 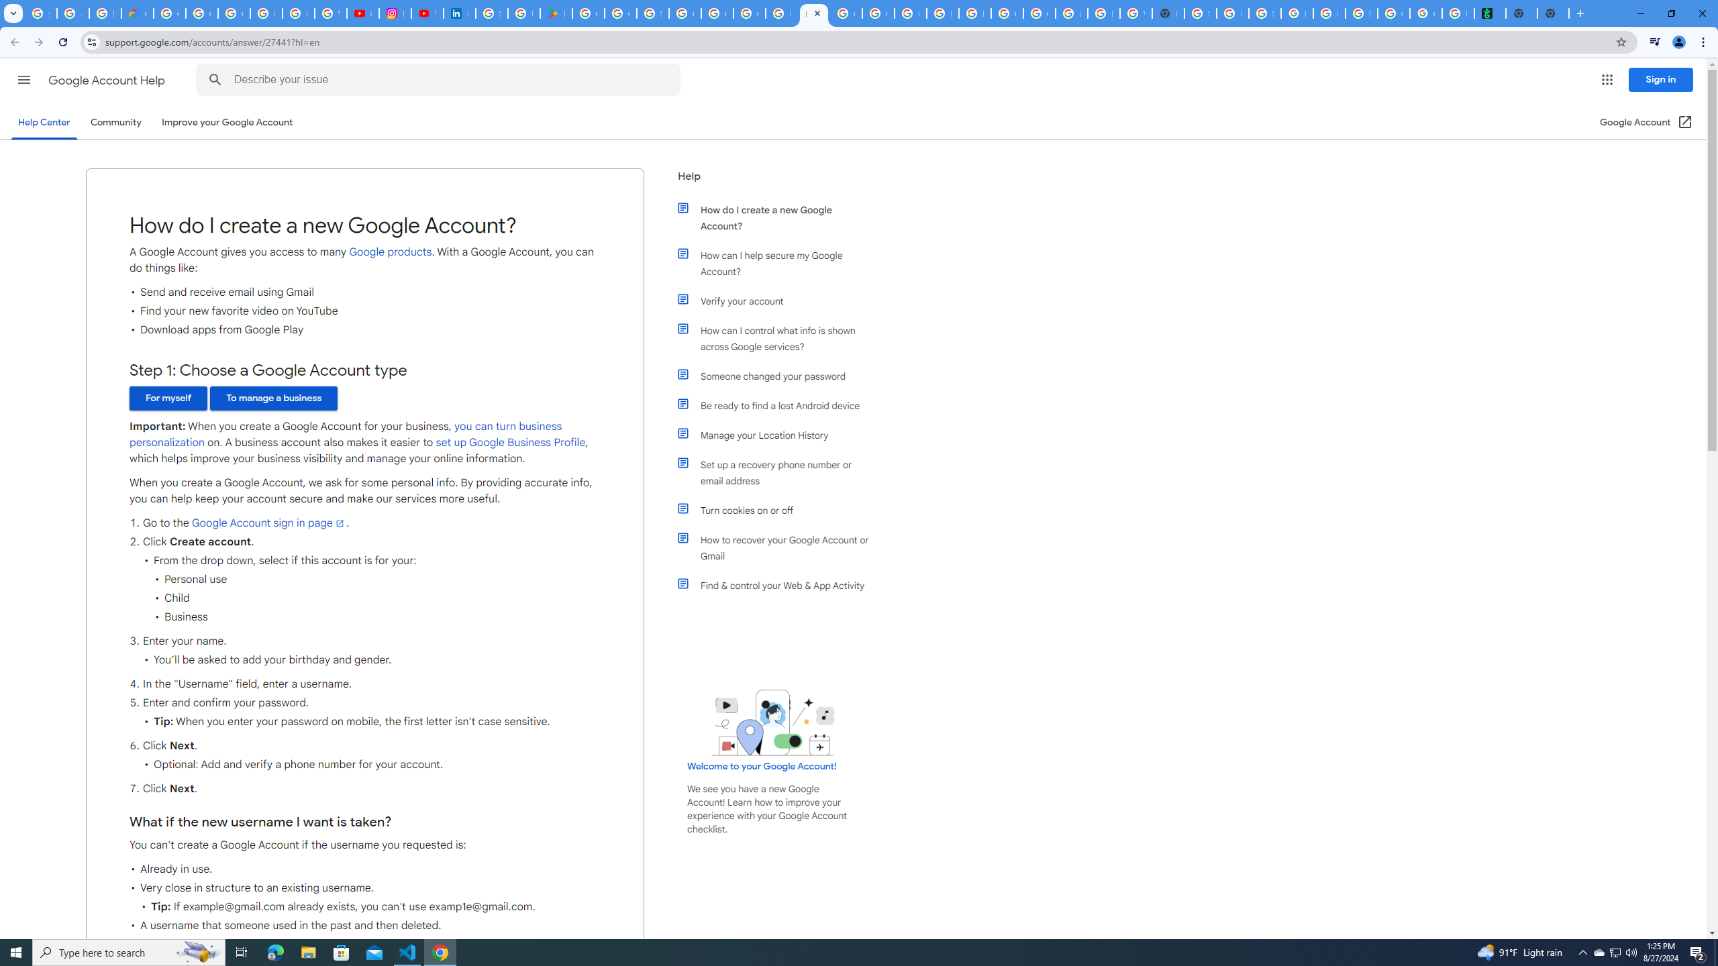 What do you see at coordinates (1655, 42) in the screenshot?
I see `Control your music, videos, and more` at bounding box center [1655, 42].